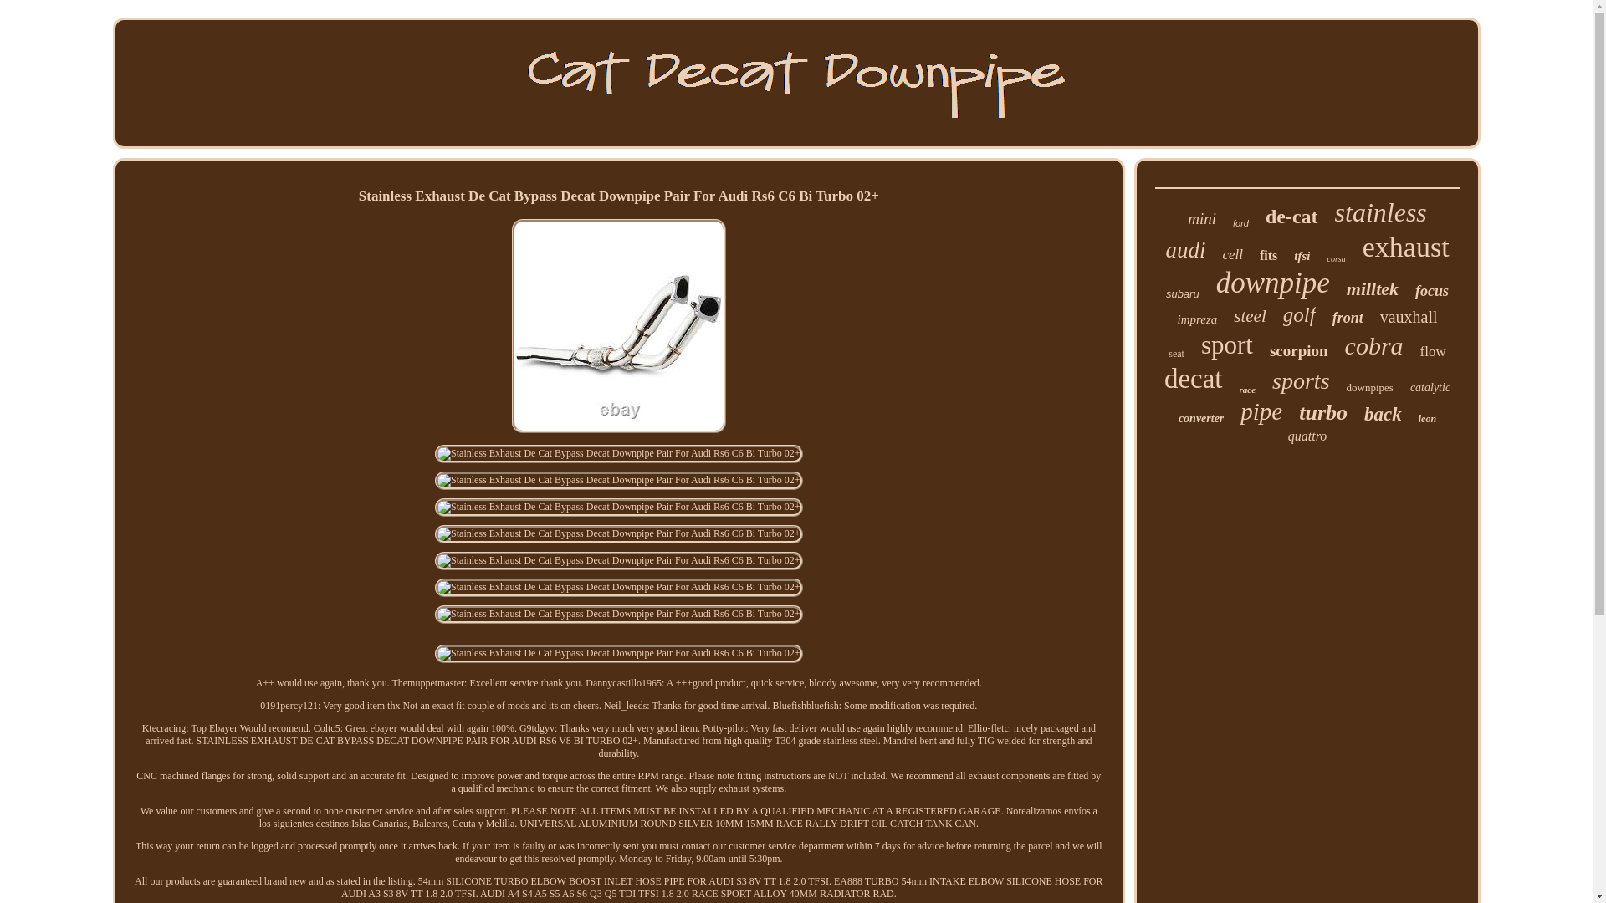 Image resolution: width=1606 pixels, height=903 pixels. I want to click on subaru, so click(1183, 293).